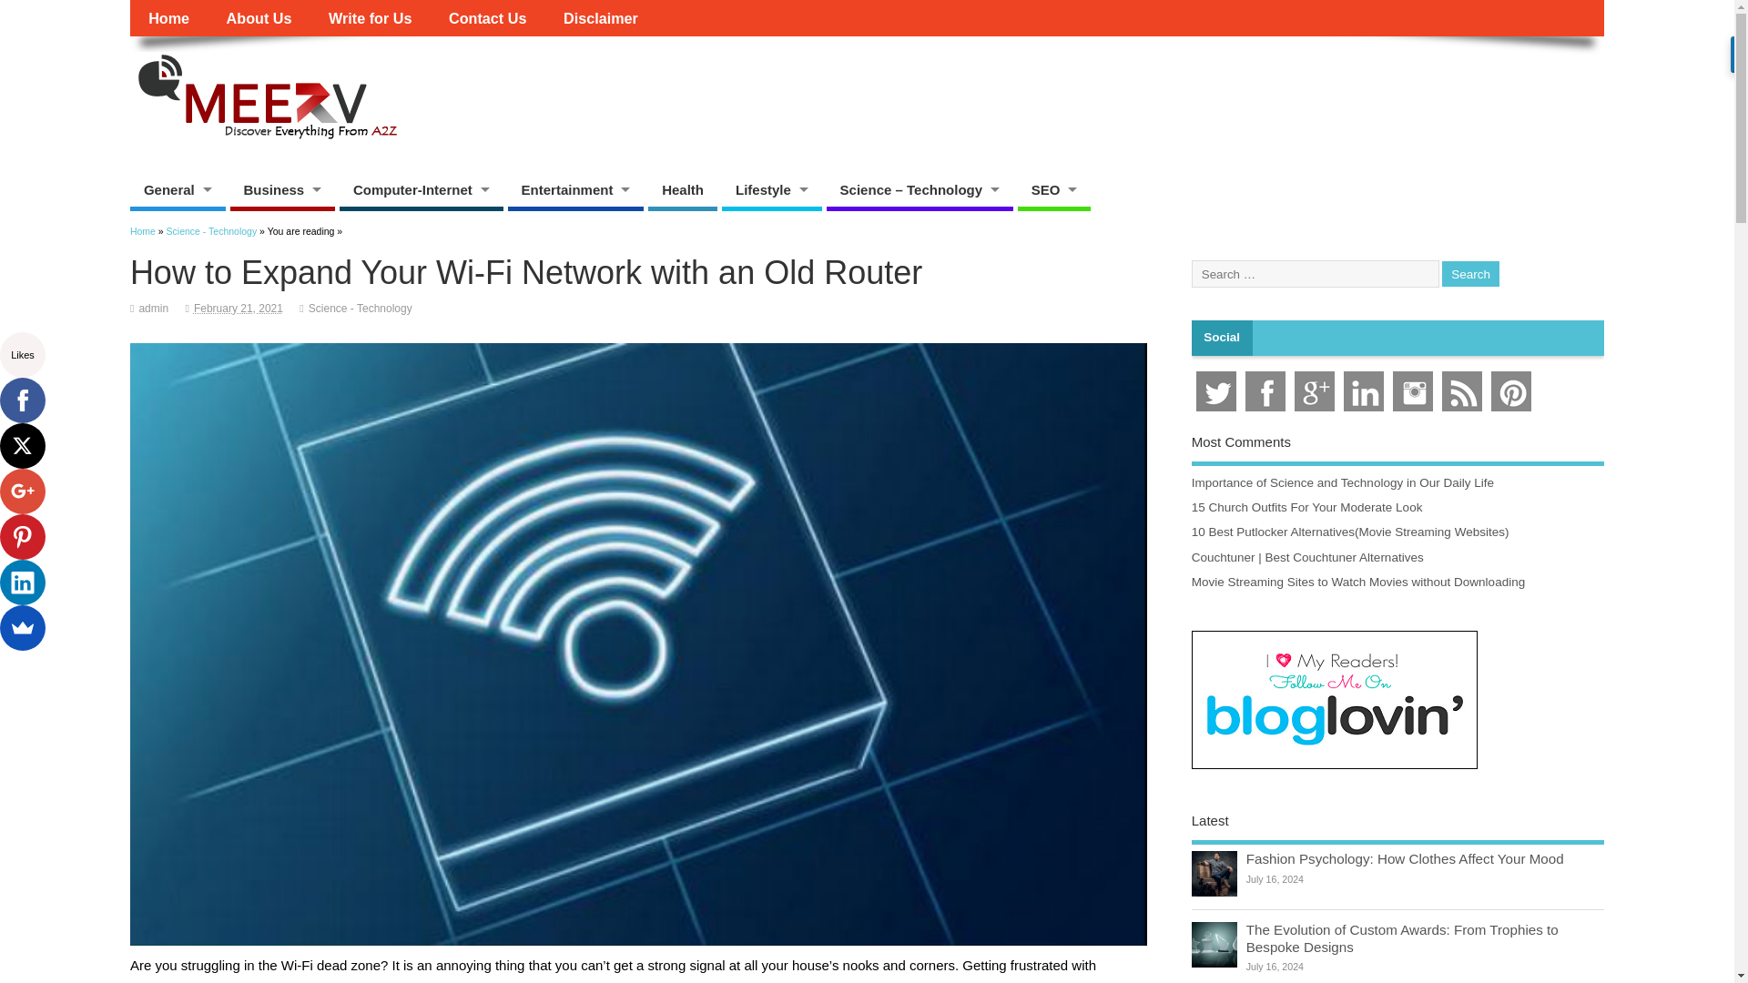  Describe the element at coordinates (280, 189) in the screenshot. I see `Business` at that location.